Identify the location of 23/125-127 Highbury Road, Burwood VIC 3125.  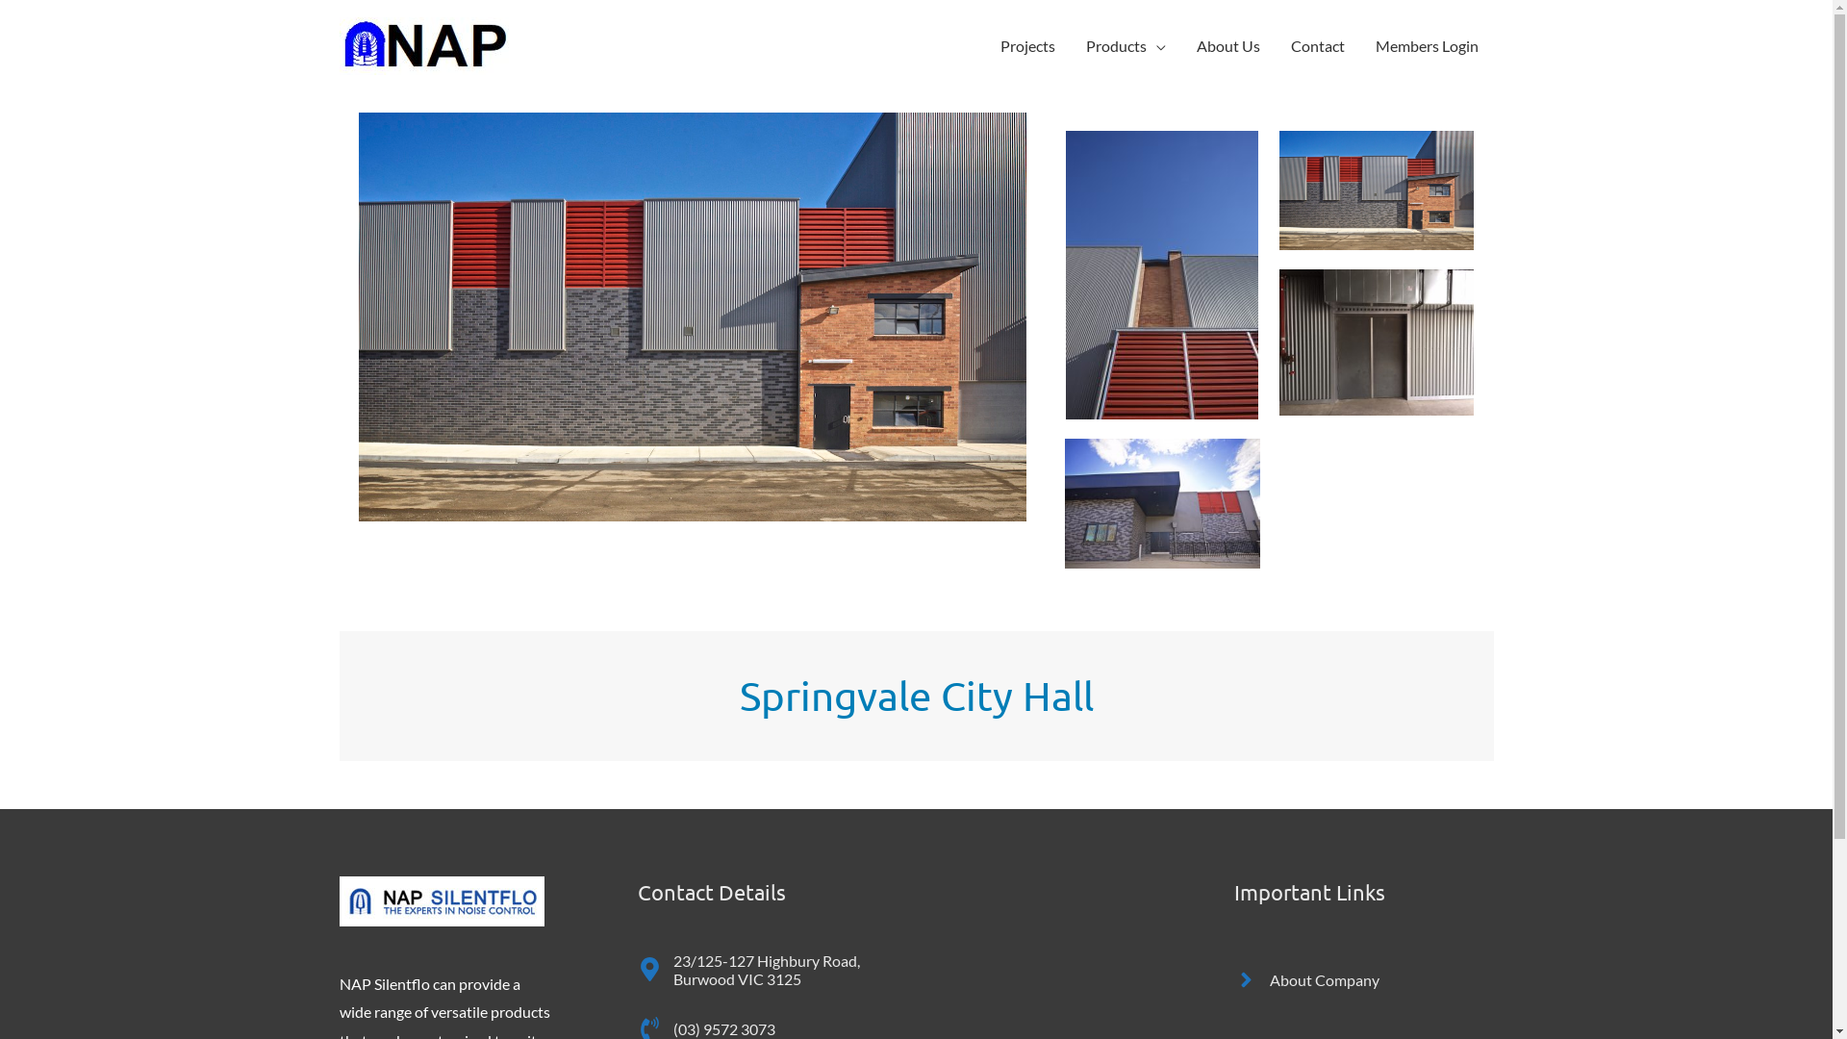
(767, 970).